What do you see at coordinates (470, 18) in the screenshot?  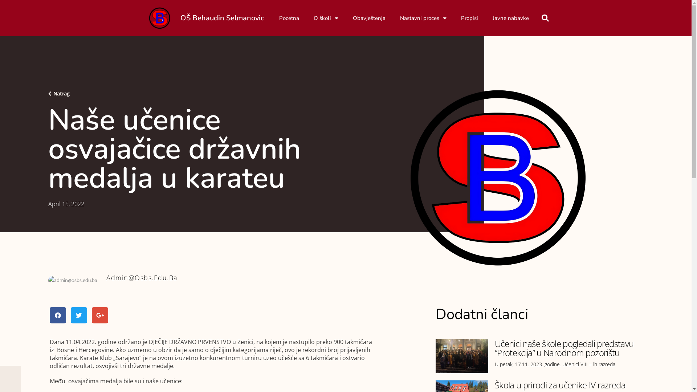 I see `Propisi` at bounding box center [470, 18].